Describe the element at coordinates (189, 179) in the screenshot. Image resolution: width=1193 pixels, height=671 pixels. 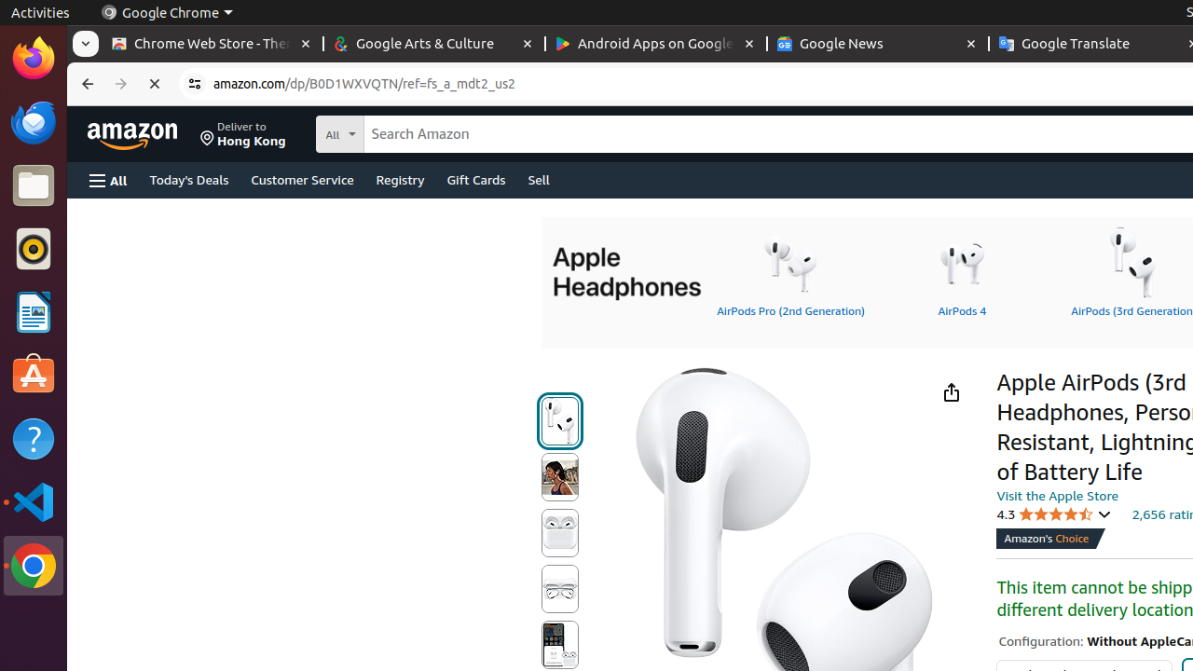
I see `Today's Deals` at that location.